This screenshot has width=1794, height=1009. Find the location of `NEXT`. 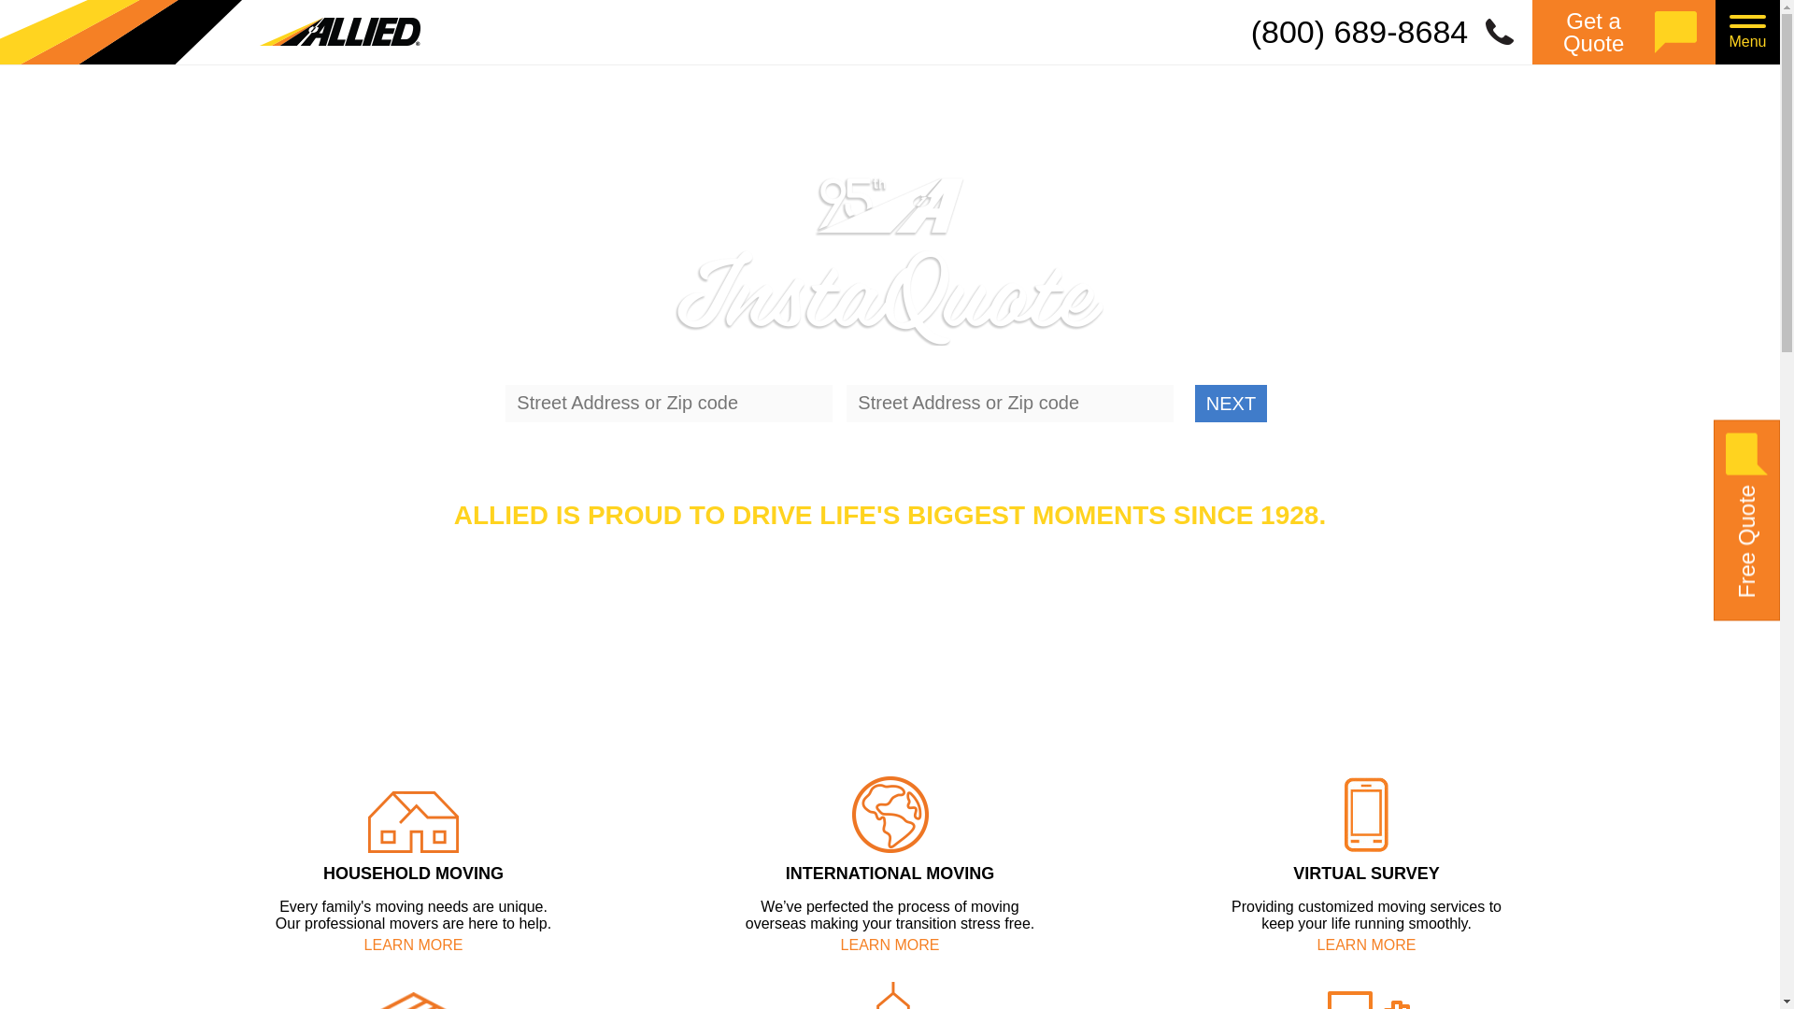

NEXT is located at coordinates (1230, 404).